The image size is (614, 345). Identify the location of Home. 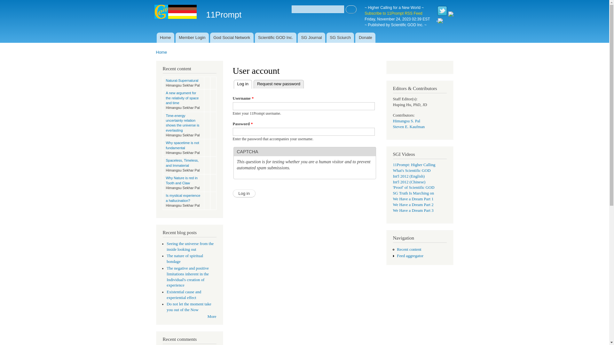
(176, 13).